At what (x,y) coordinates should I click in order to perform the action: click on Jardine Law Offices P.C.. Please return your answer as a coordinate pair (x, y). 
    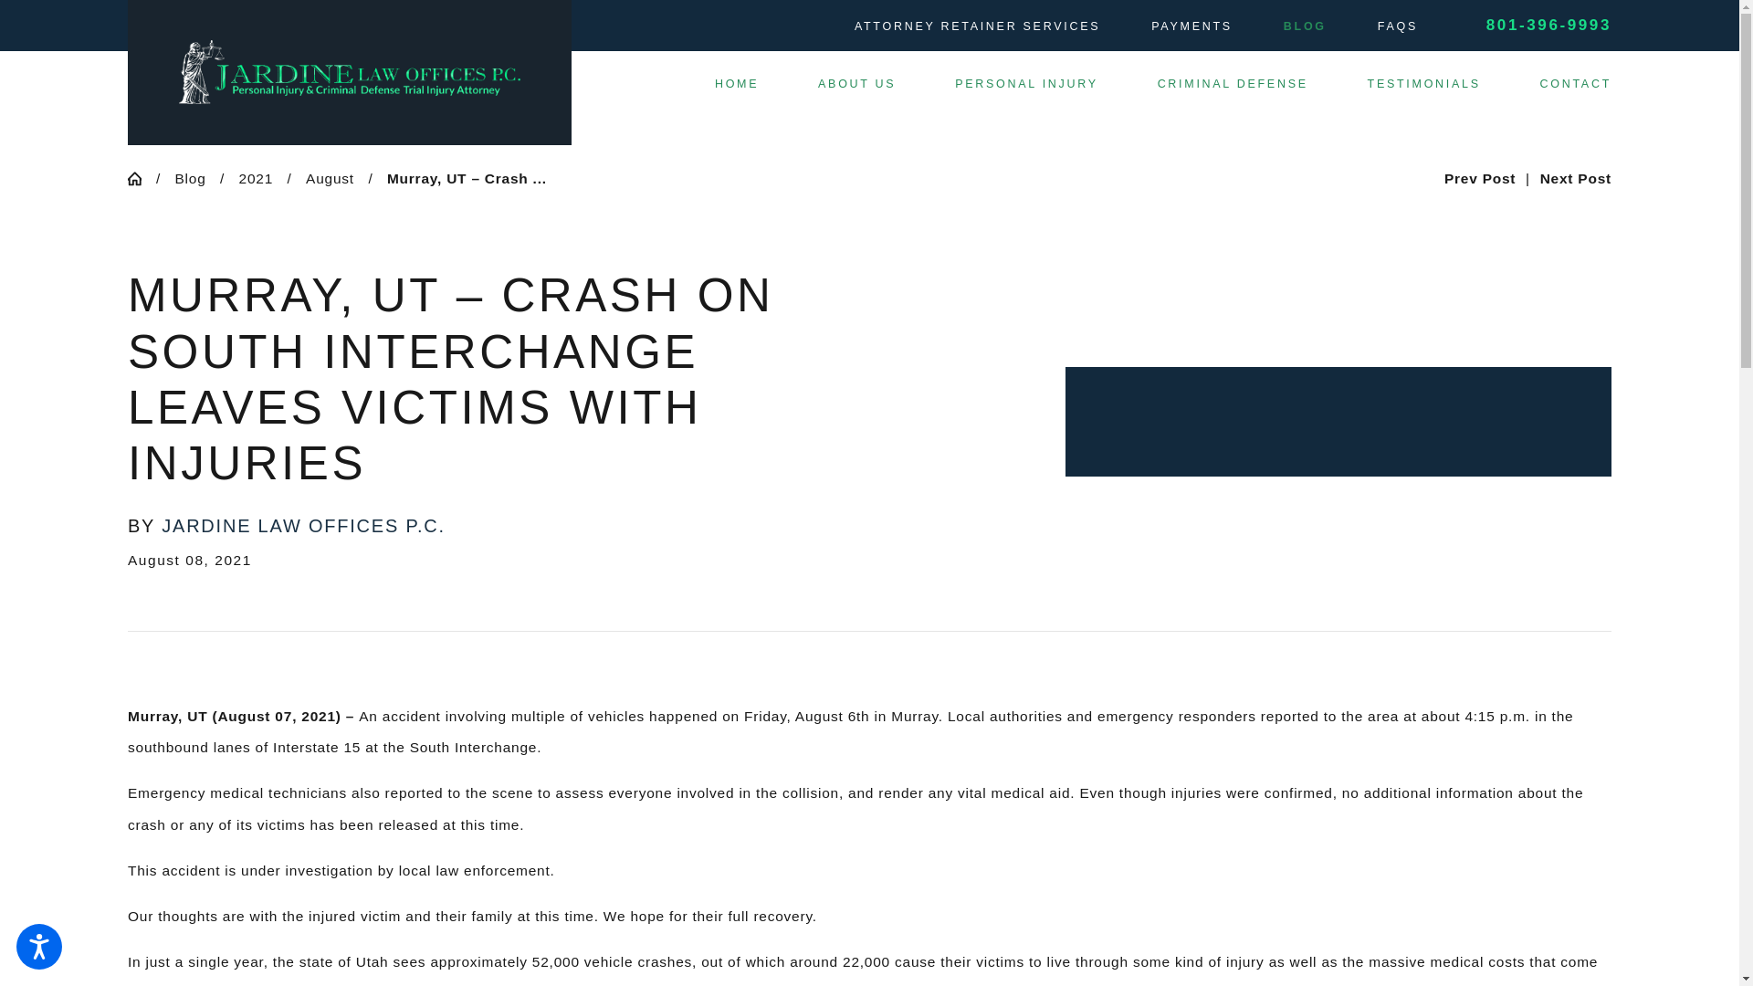
    Looking at the image, I should click on (349, 72).